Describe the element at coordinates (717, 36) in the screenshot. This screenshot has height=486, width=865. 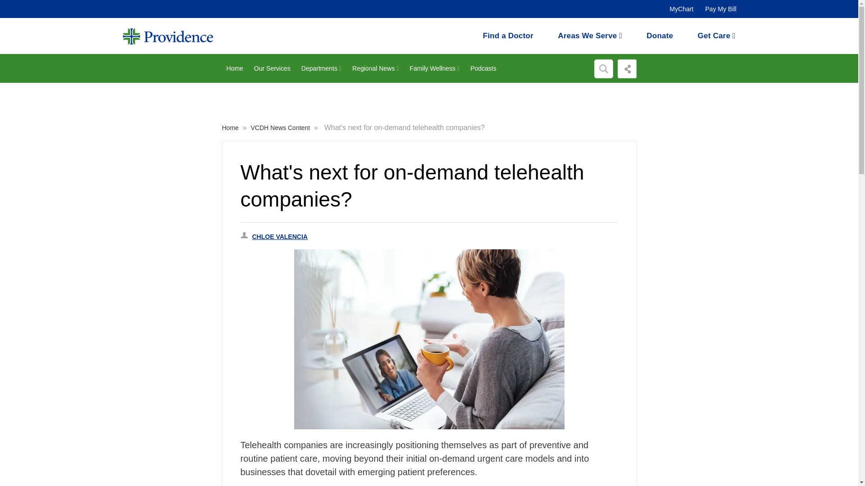
I see `Get Care` at that location.